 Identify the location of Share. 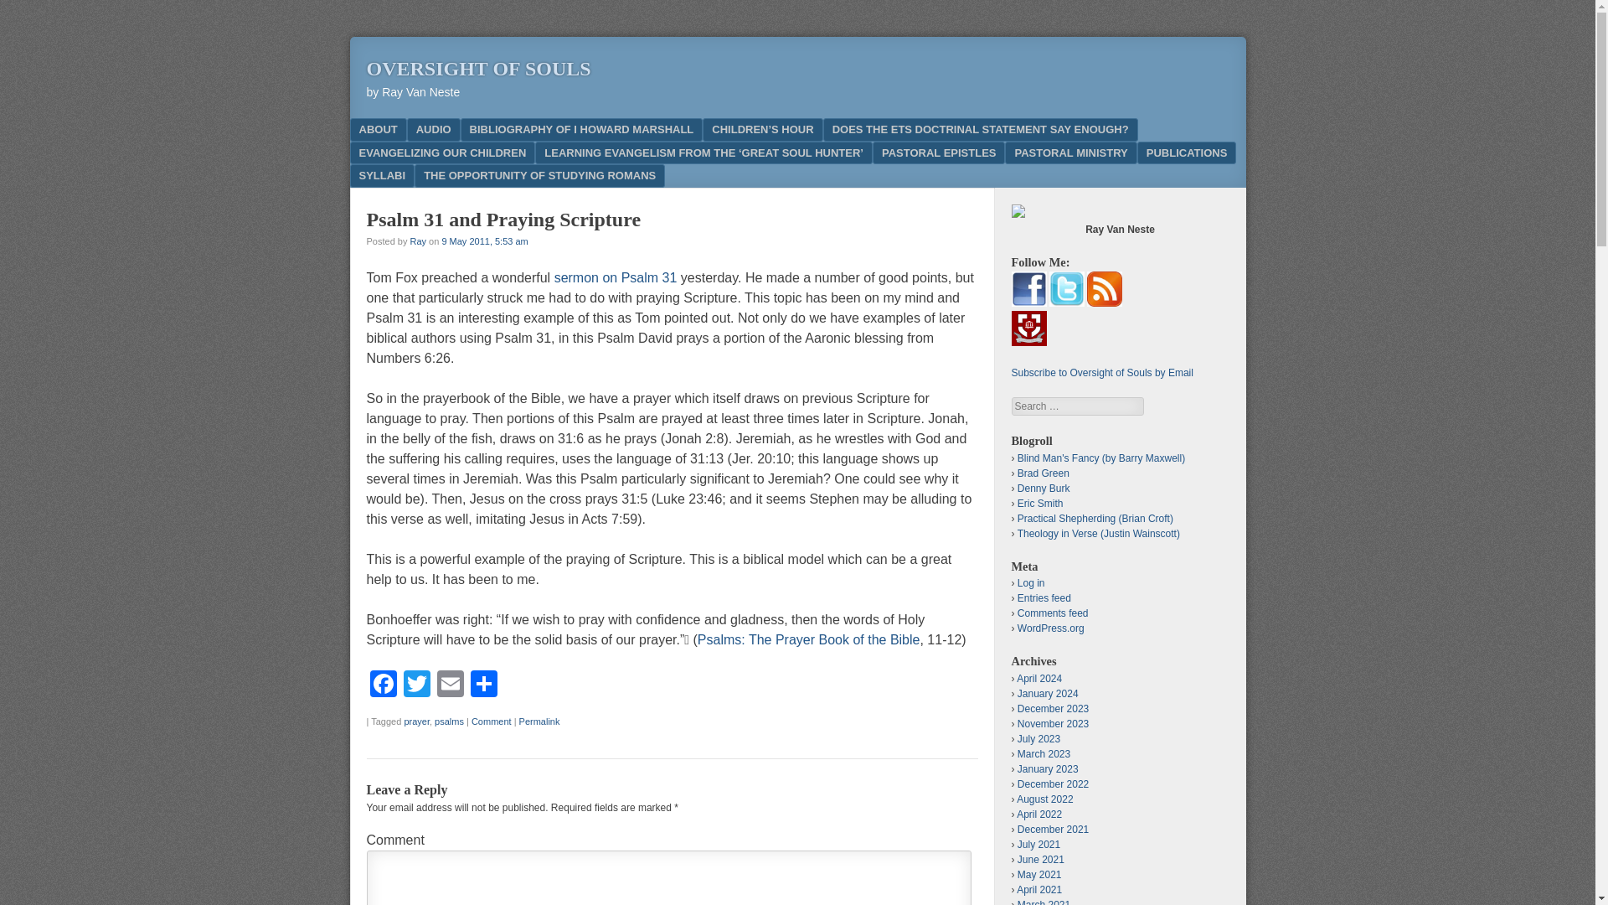
(484, 685).